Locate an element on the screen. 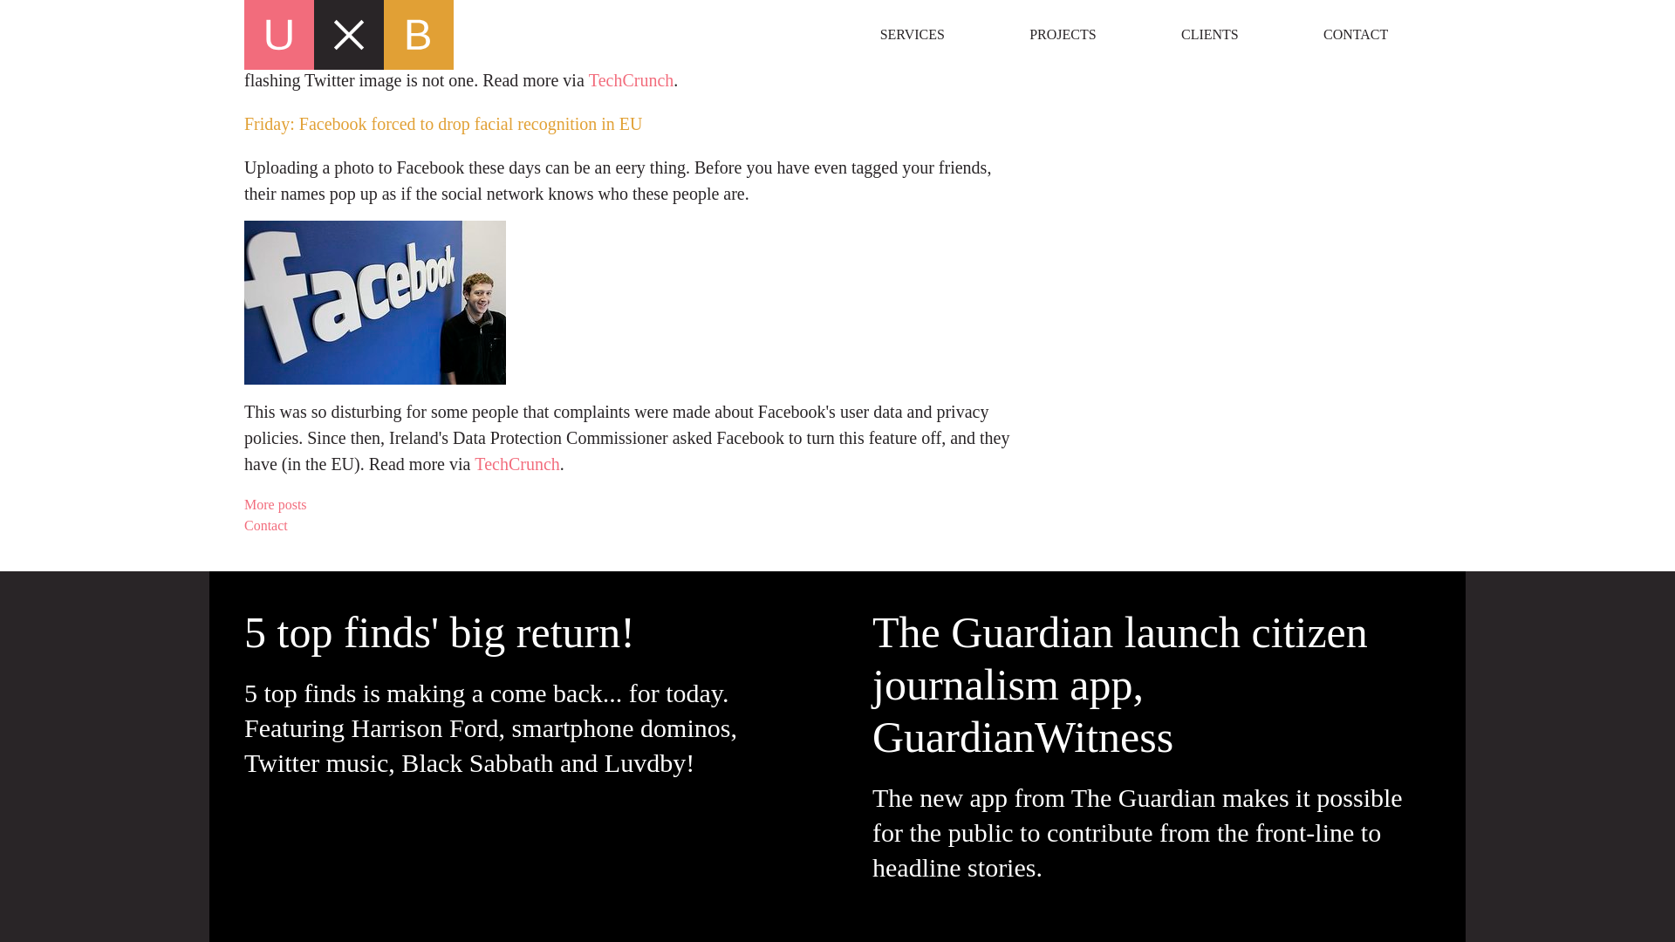 This screenshot has height=942, width=1675. TechCrunch is located at coordinates (631, 79).